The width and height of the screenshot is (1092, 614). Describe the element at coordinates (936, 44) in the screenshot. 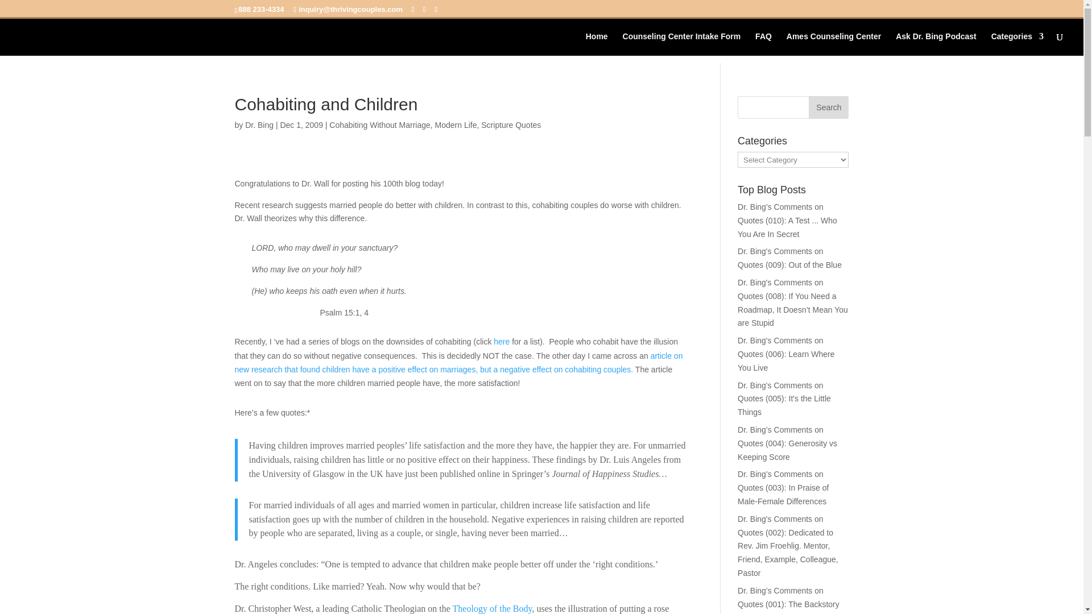

I see `Ask Dr. Bing Podcast` at that location.